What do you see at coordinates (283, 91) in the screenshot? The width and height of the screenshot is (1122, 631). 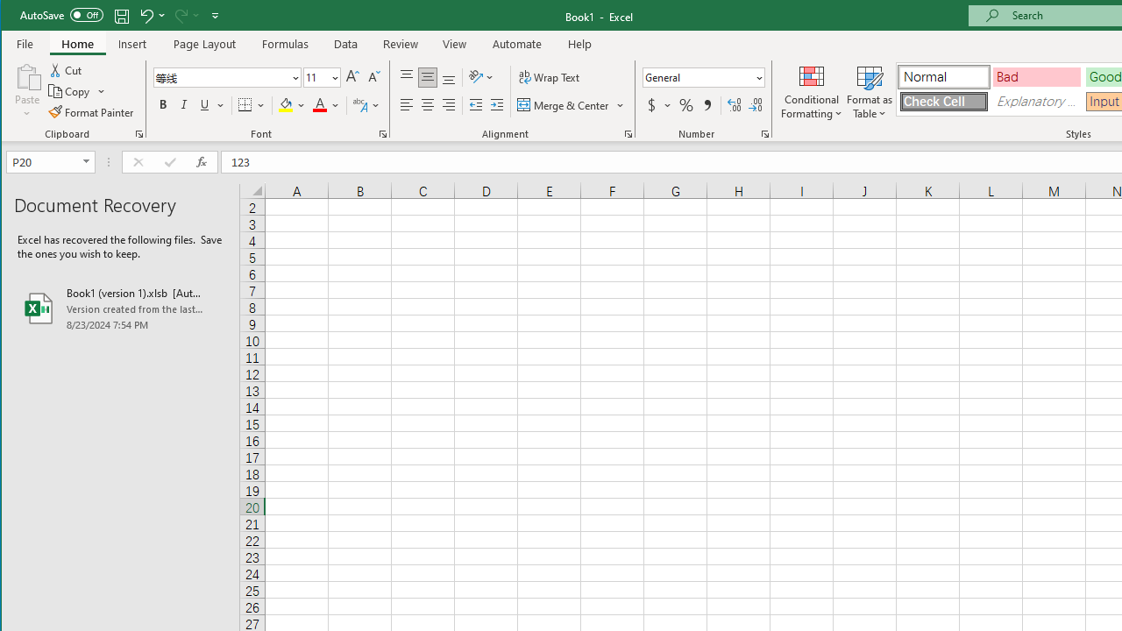 I see `Icons` at bounding box center [283, 91].